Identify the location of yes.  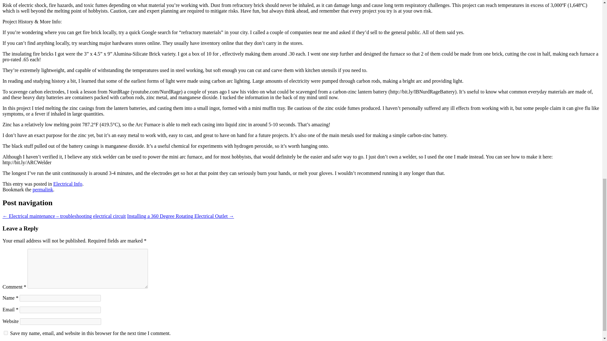
(6, 333).